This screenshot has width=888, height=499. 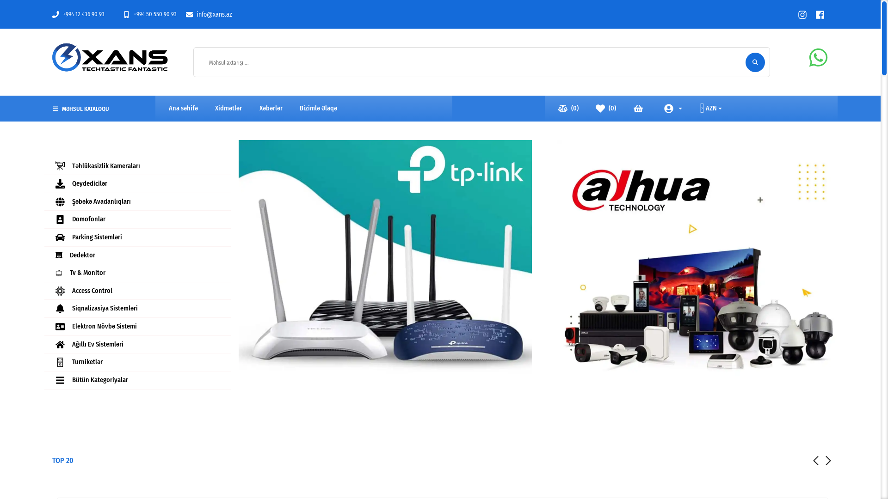 What do you see at coordinates (63, 460) in the screenshot?
I see `TOP 20` at bounding box center [63, 460].